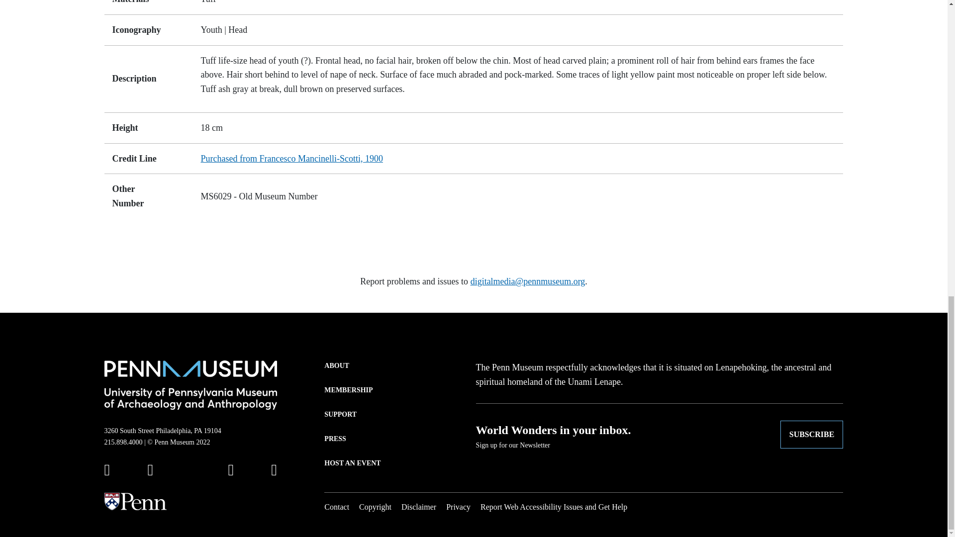 The width and height of the screenshot is (955, 537). What do you see at coordinates (419, 507) in the screenshot?
I see `Disclaimer` at bounding box center [419, 507].